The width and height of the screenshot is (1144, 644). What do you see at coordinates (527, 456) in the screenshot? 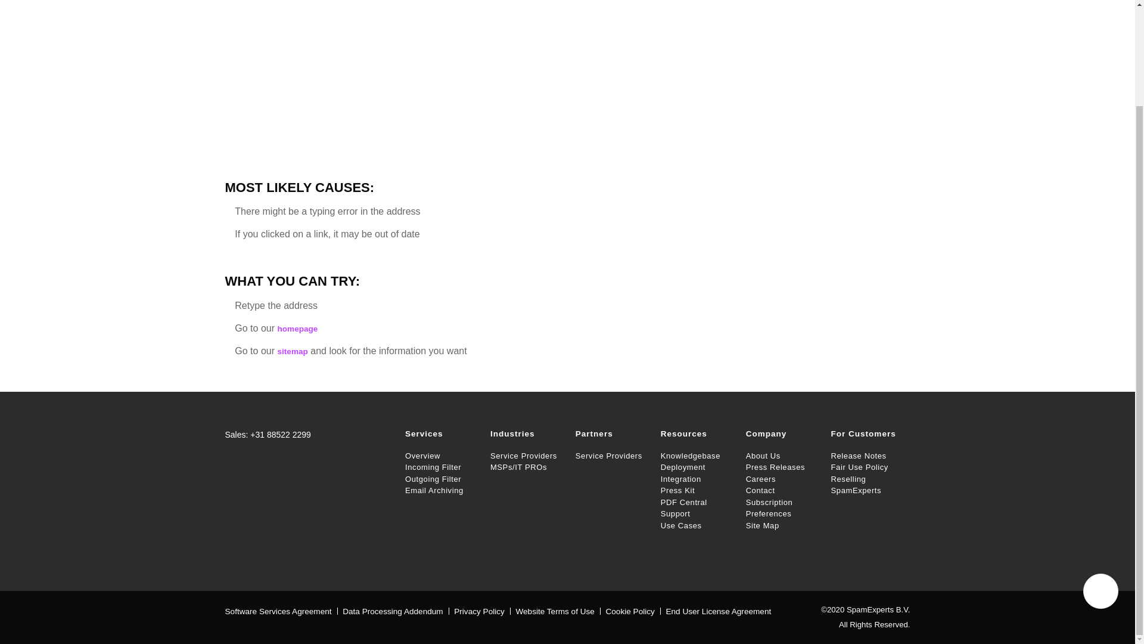
I see `Service Providers` at bounding box center [527, 456].